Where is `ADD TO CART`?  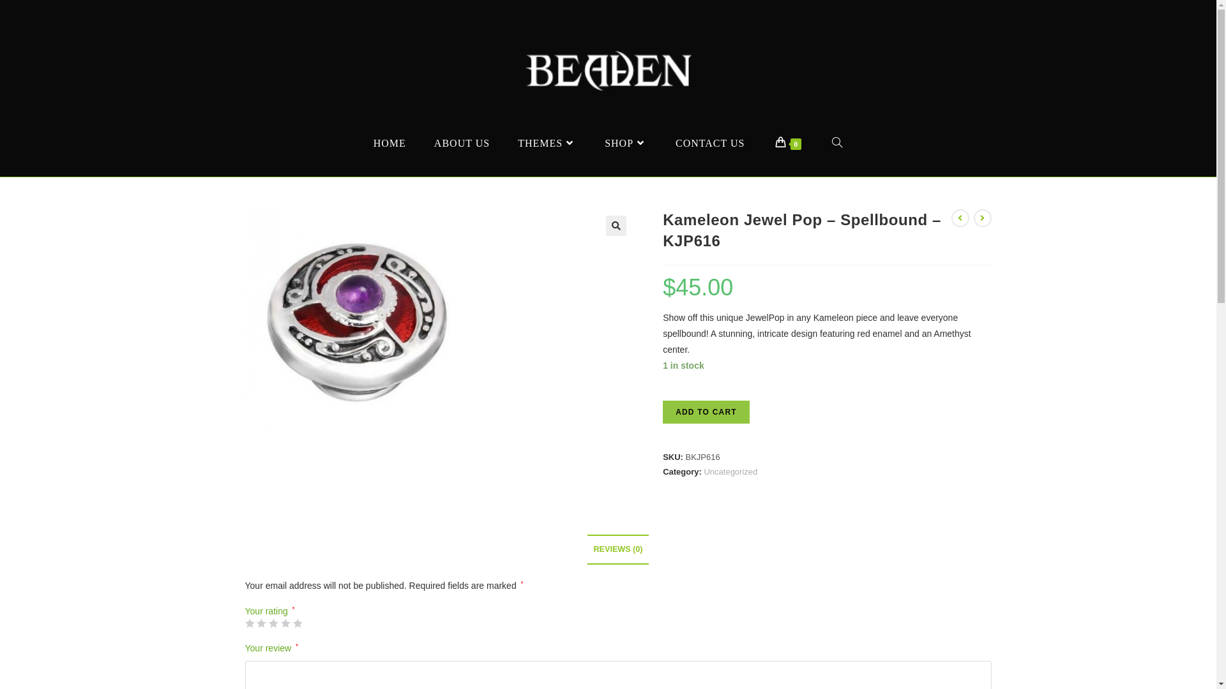
ADD TO CART is located at coordinates (706, 412).